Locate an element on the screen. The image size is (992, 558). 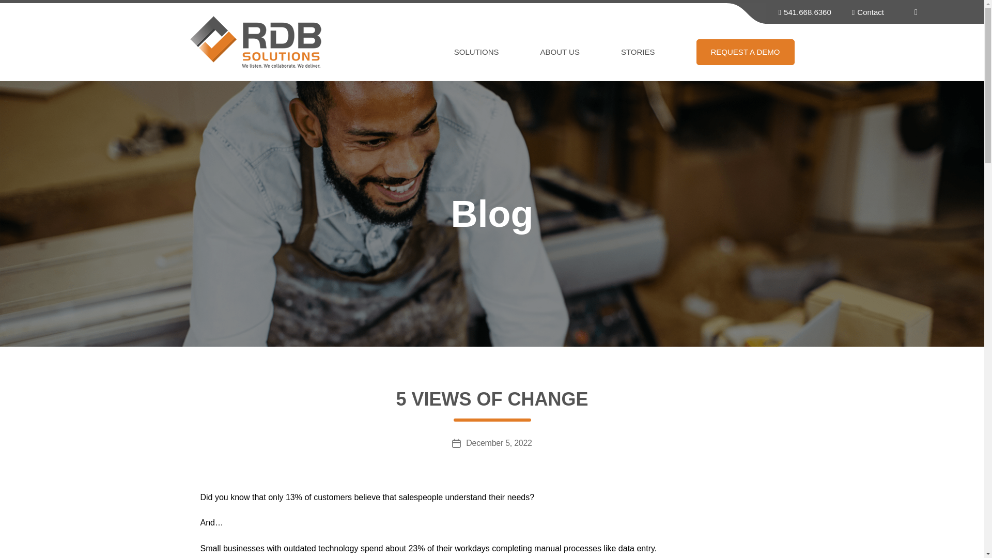
Linkedin is located at coordinates (916, 11).